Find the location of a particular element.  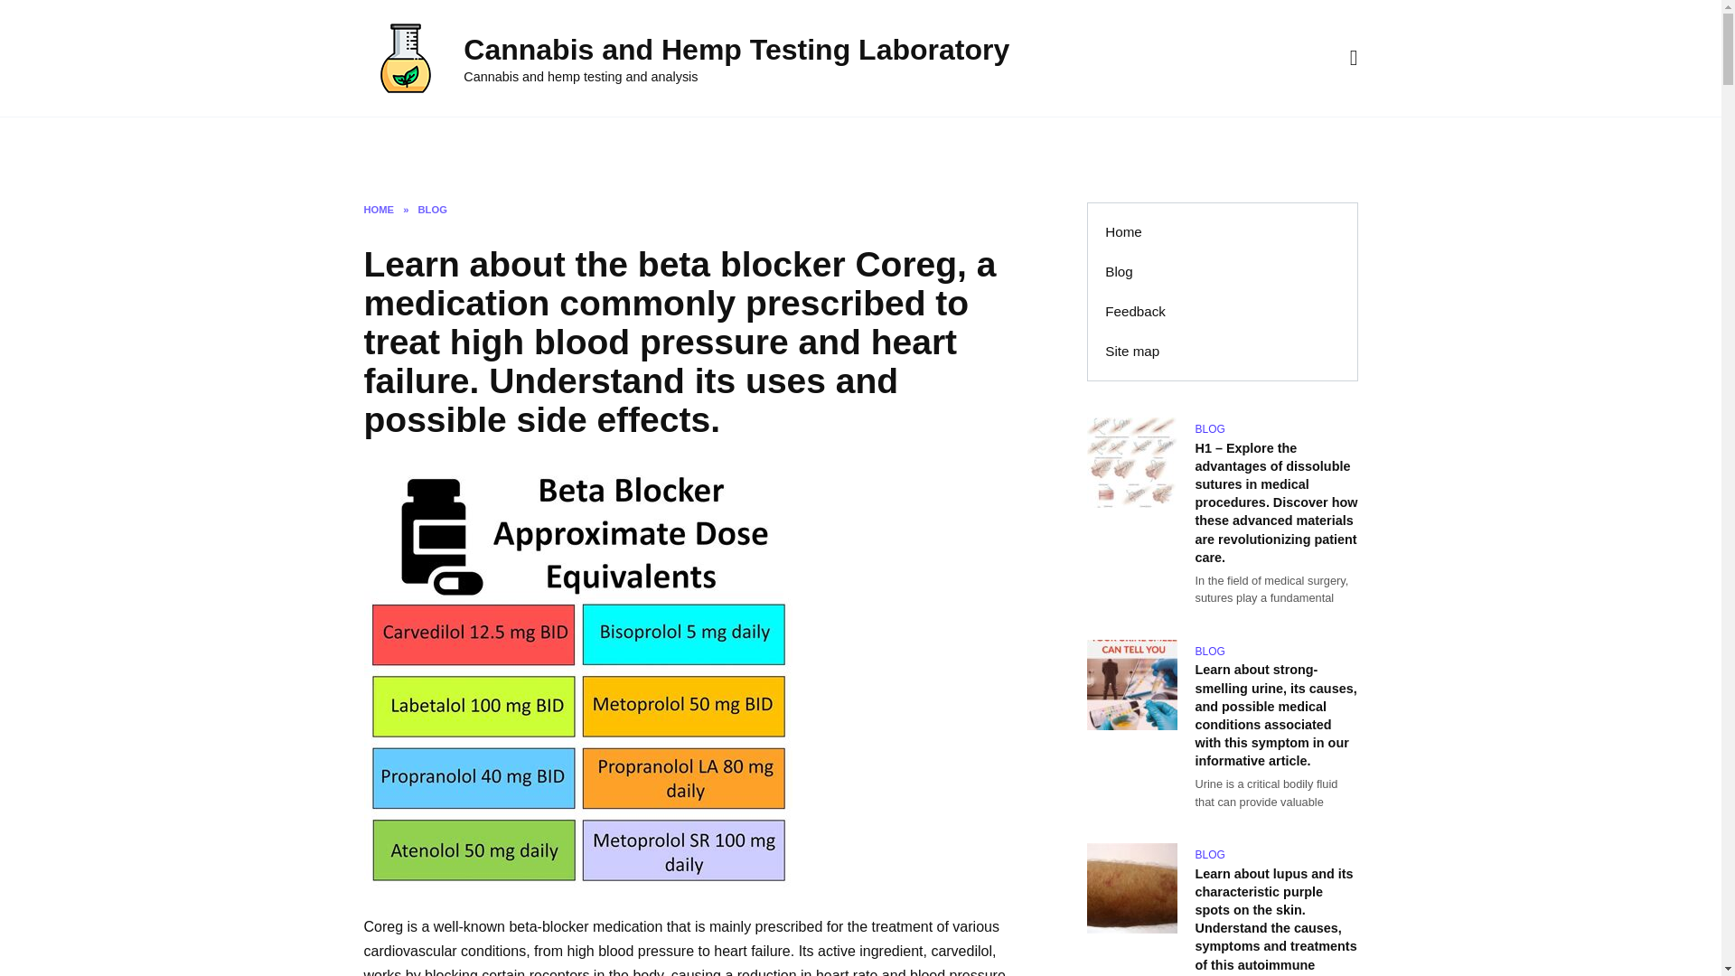

Home is located at coordinates (387, 146).